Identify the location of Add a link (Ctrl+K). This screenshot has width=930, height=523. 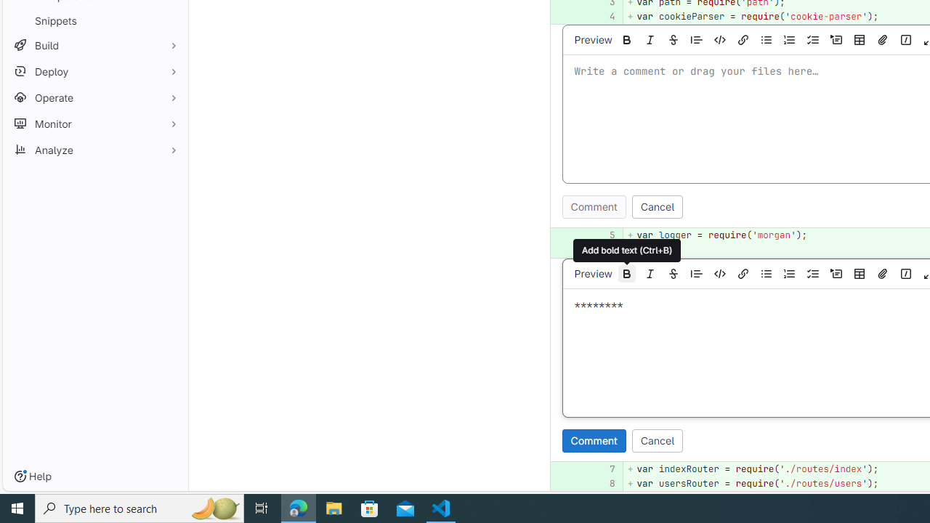
(743, 273).